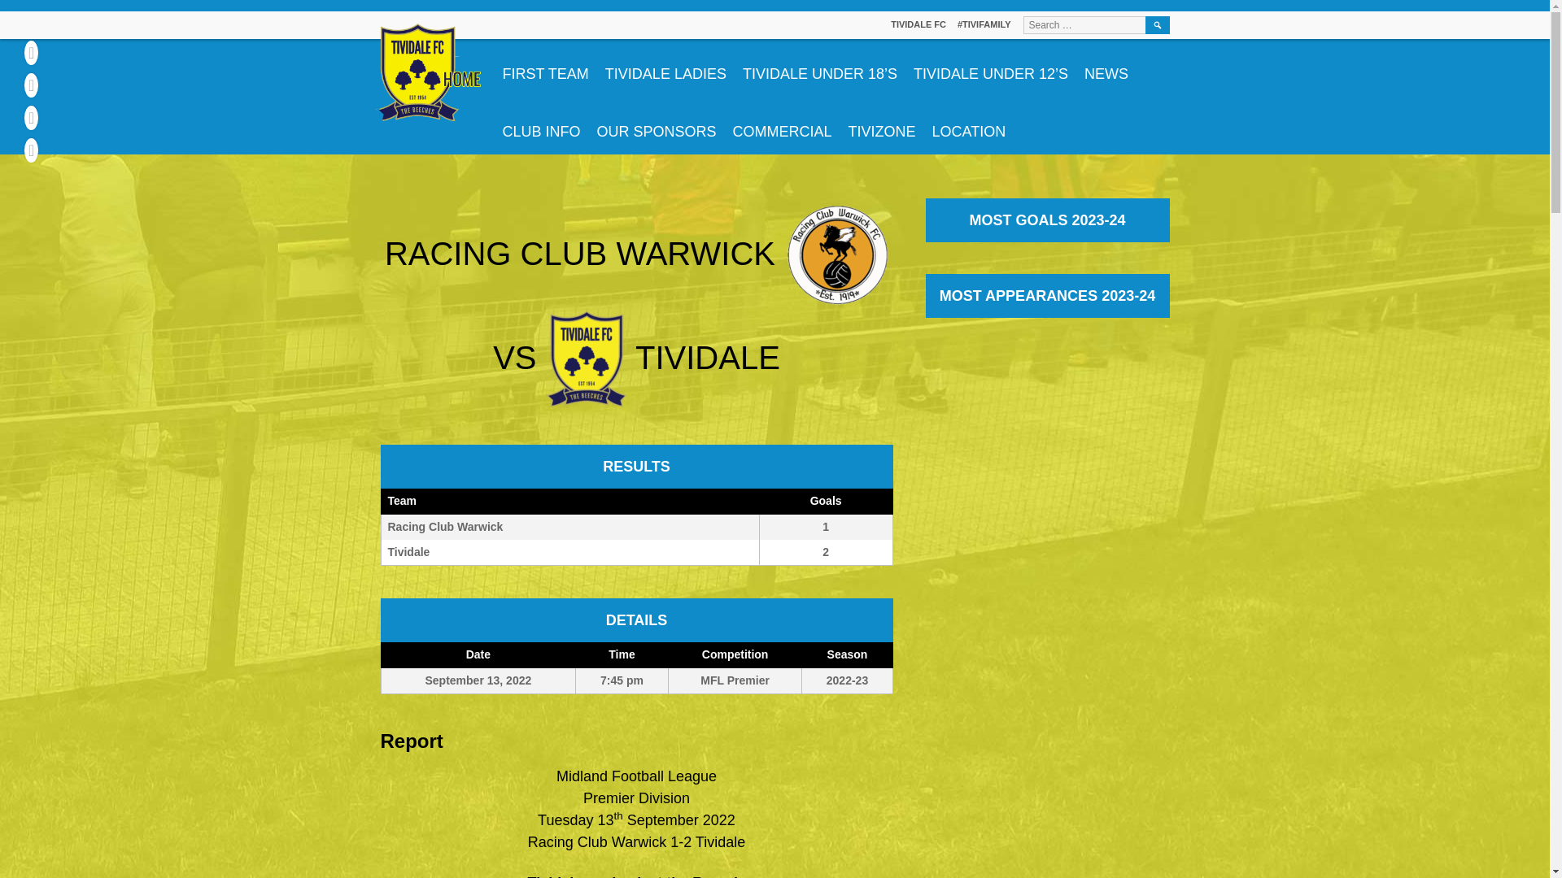 This screenshot has height=878, width=1562. What do you see at coordinates (918, 24) in the screenshot?
I see `TIVIDALE FC` at bounding box center [918, 24].